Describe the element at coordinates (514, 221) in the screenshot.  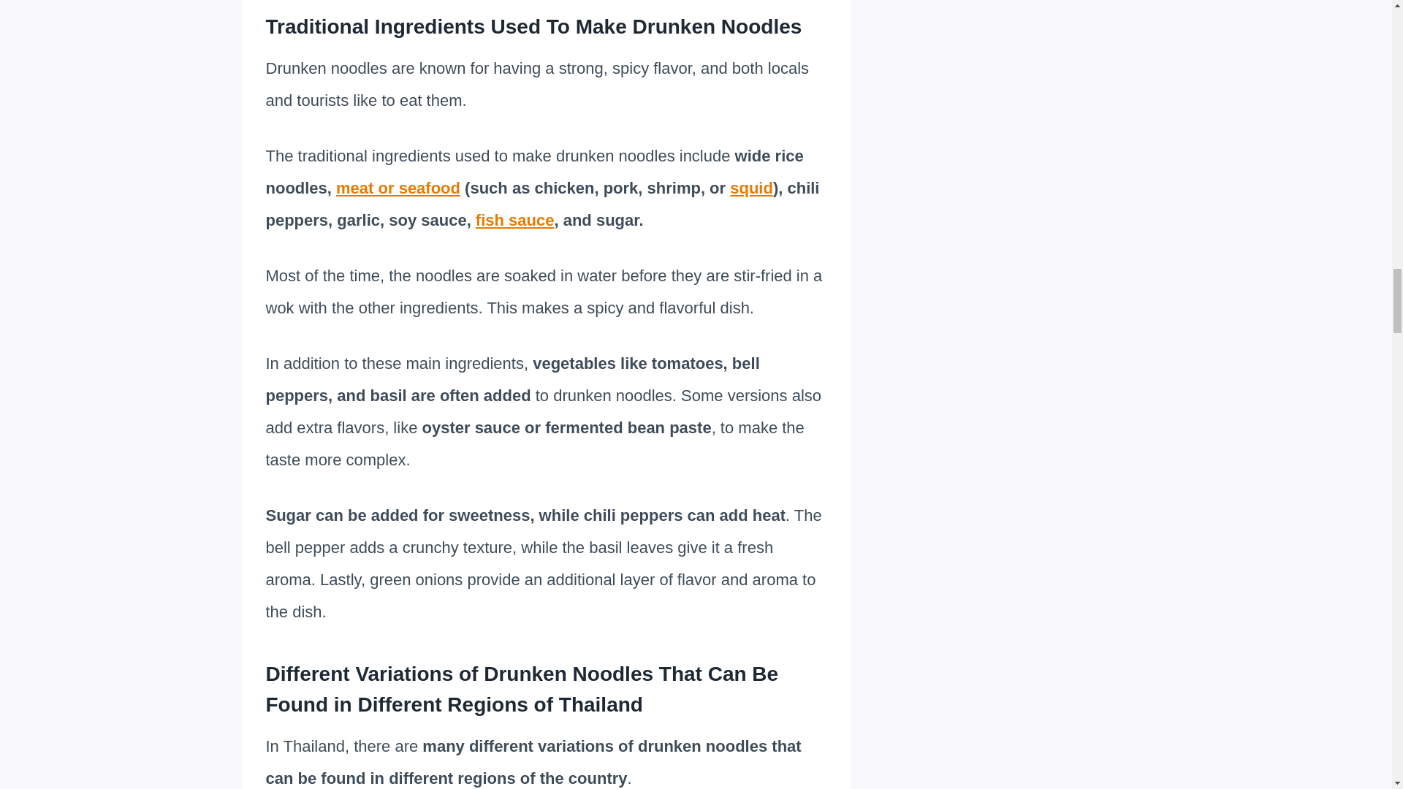
I see `fish sauce` at that location.